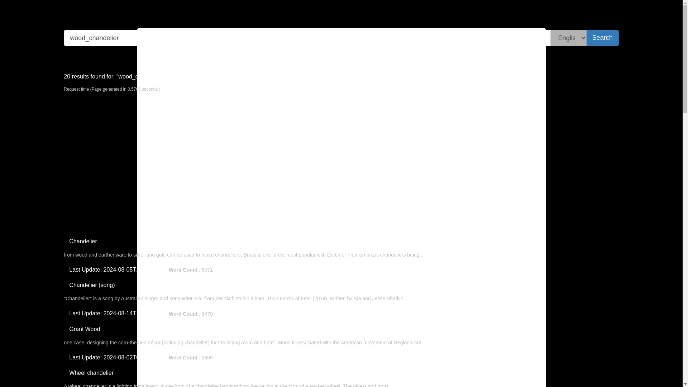 The image size is (688, 387). I want to click on Wheel chandelier, so click(91, 373).